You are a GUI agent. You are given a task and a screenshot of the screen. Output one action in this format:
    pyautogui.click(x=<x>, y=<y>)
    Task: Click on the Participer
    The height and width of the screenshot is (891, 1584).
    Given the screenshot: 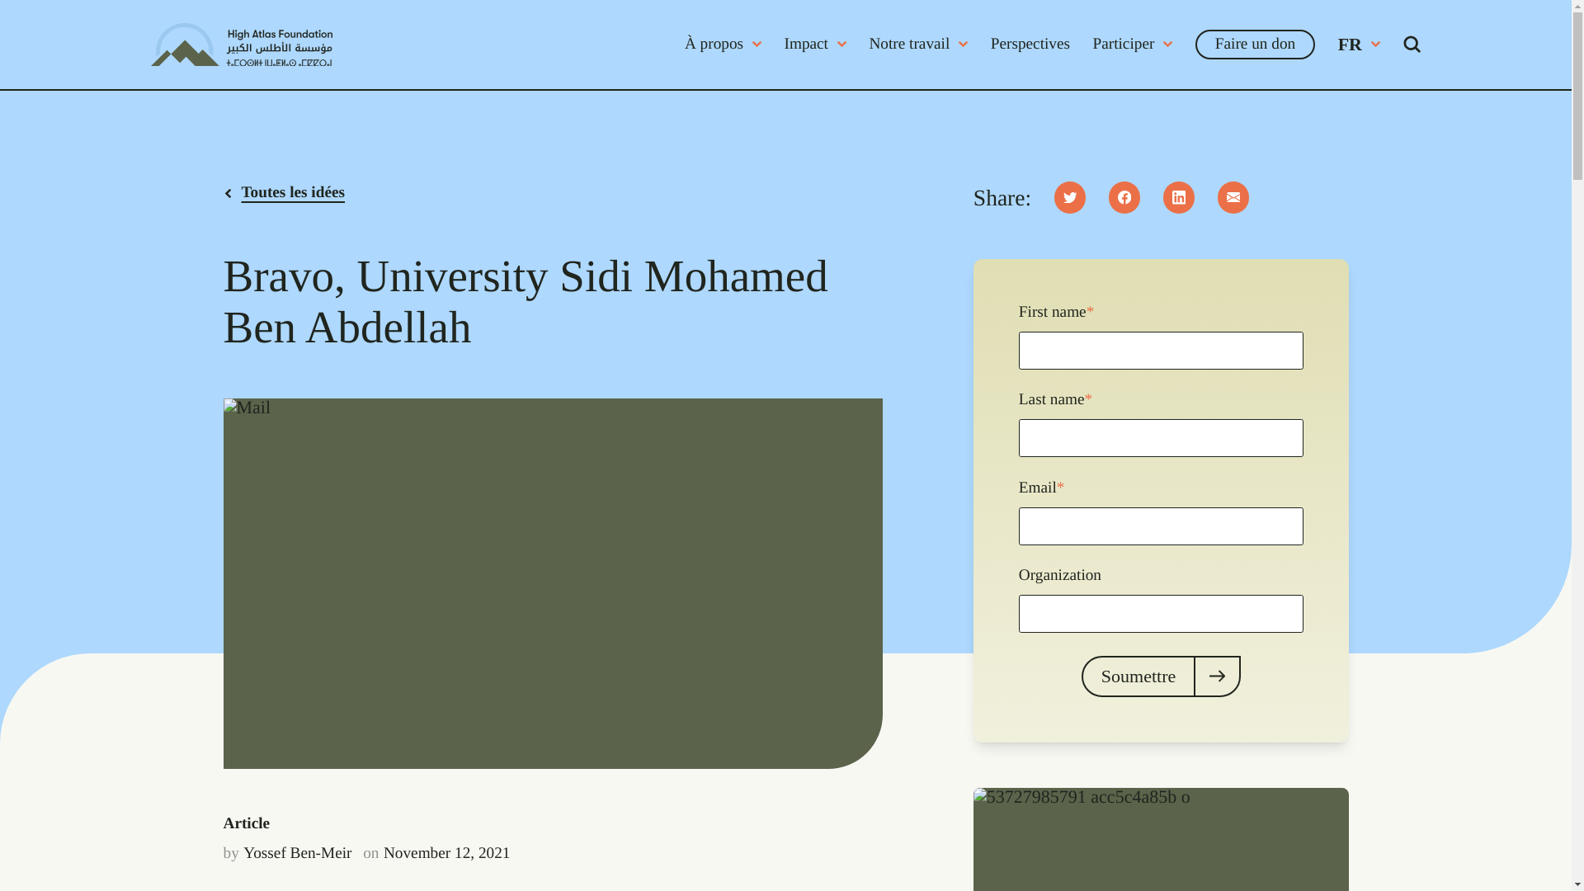 What is the action you would take?
    pyautogui.click(x=1133, y=44)
    